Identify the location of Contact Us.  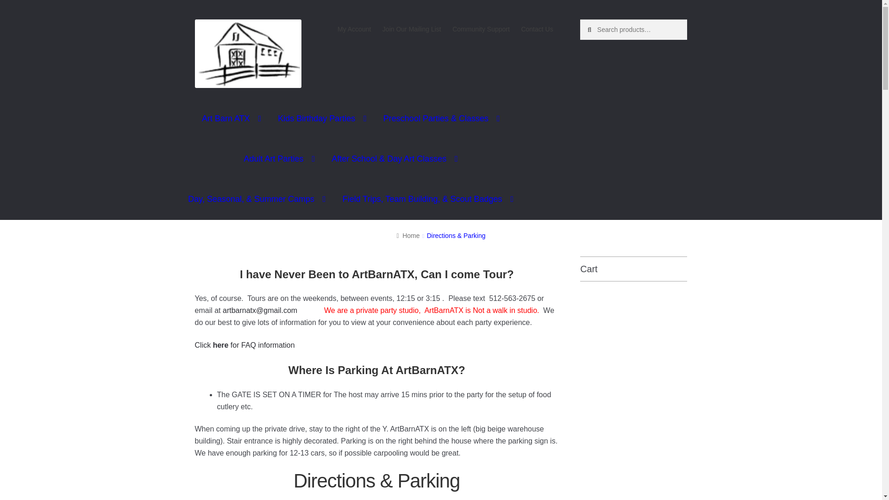
(537, 29).